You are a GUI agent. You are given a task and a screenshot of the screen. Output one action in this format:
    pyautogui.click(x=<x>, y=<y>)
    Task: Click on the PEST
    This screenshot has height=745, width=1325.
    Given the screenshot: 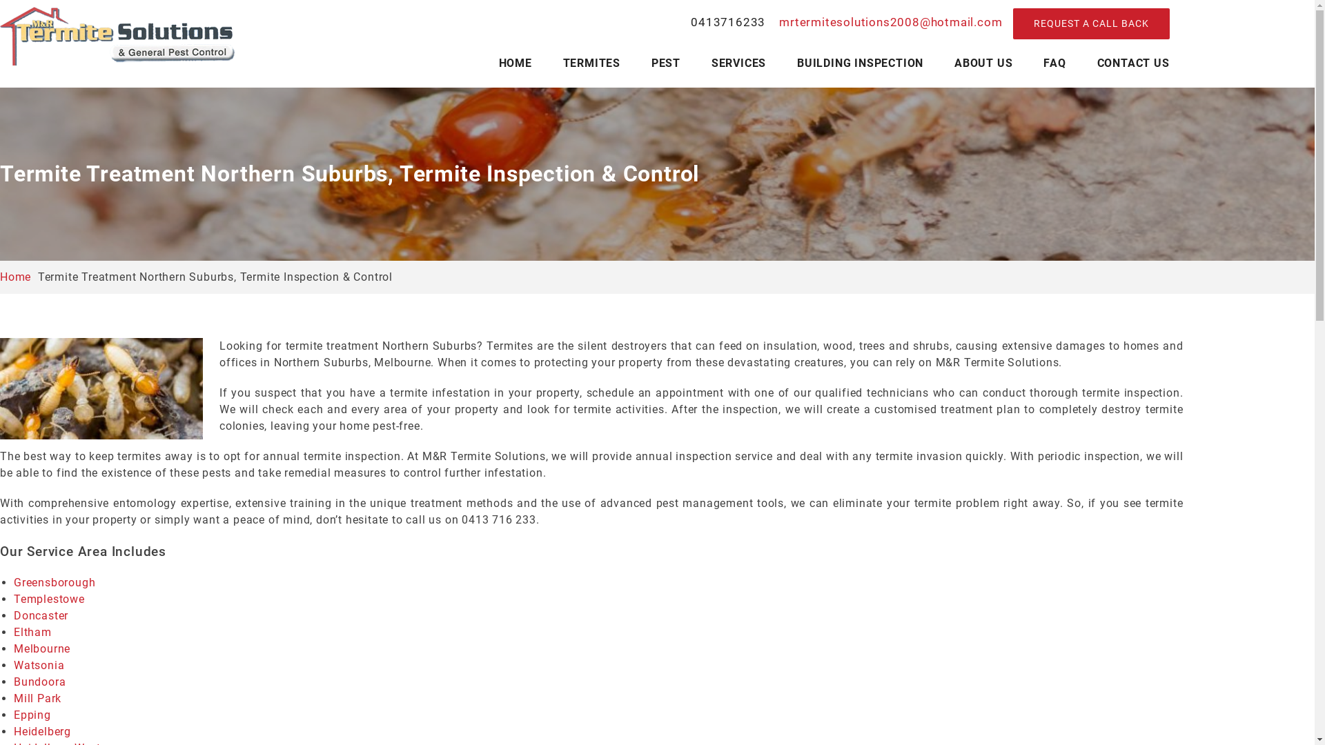 What is the action you would take?
    pyautogui.click(x=666, y=63)
    